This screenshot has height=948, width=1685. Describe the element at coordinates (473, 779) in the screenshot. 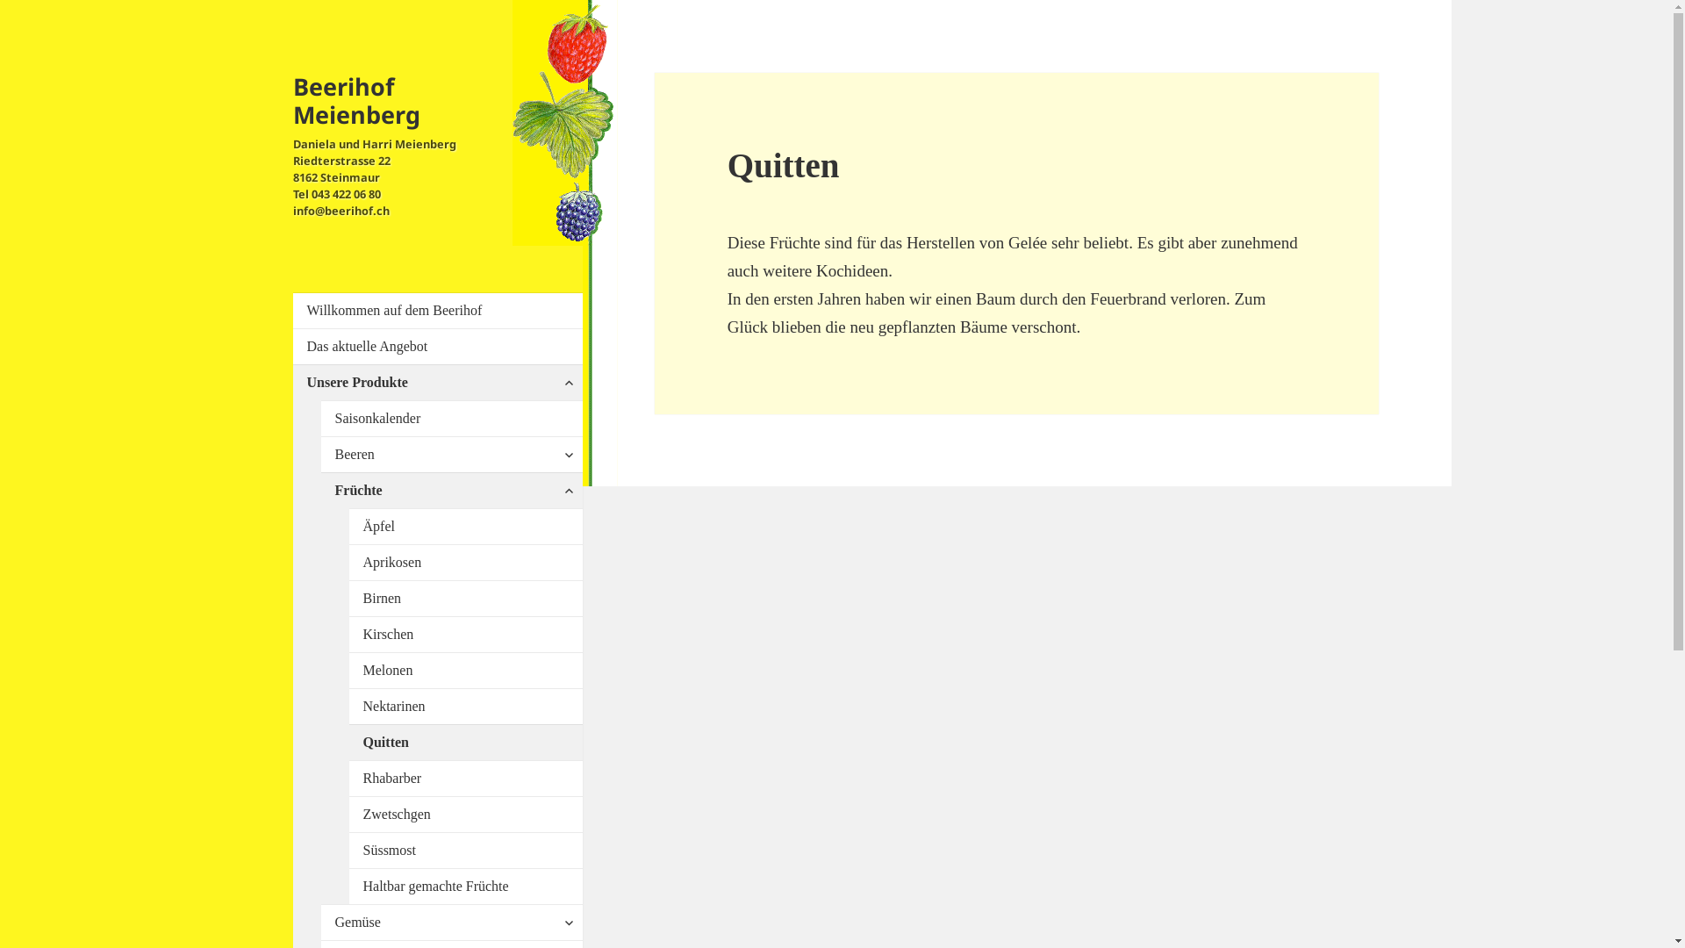

I see `Rhabarber` at that location.